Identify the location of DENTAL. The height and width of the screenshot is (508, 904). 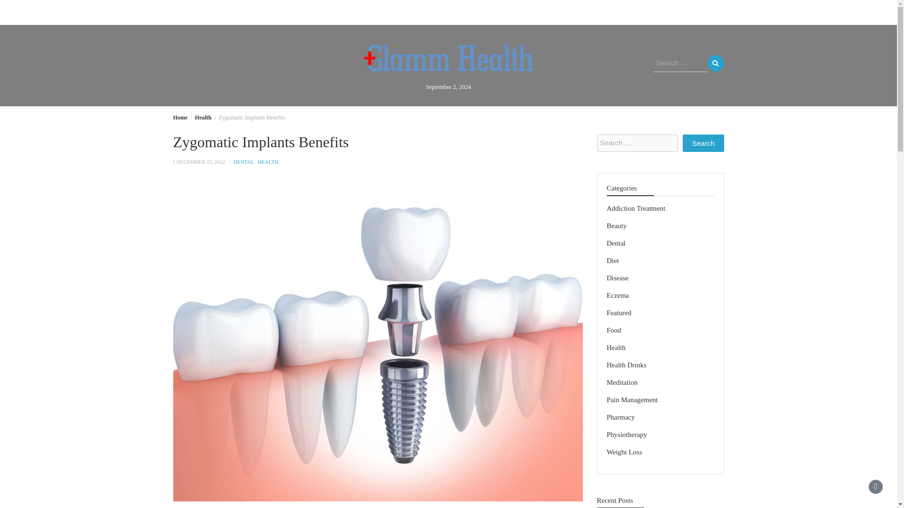
(243, 162).